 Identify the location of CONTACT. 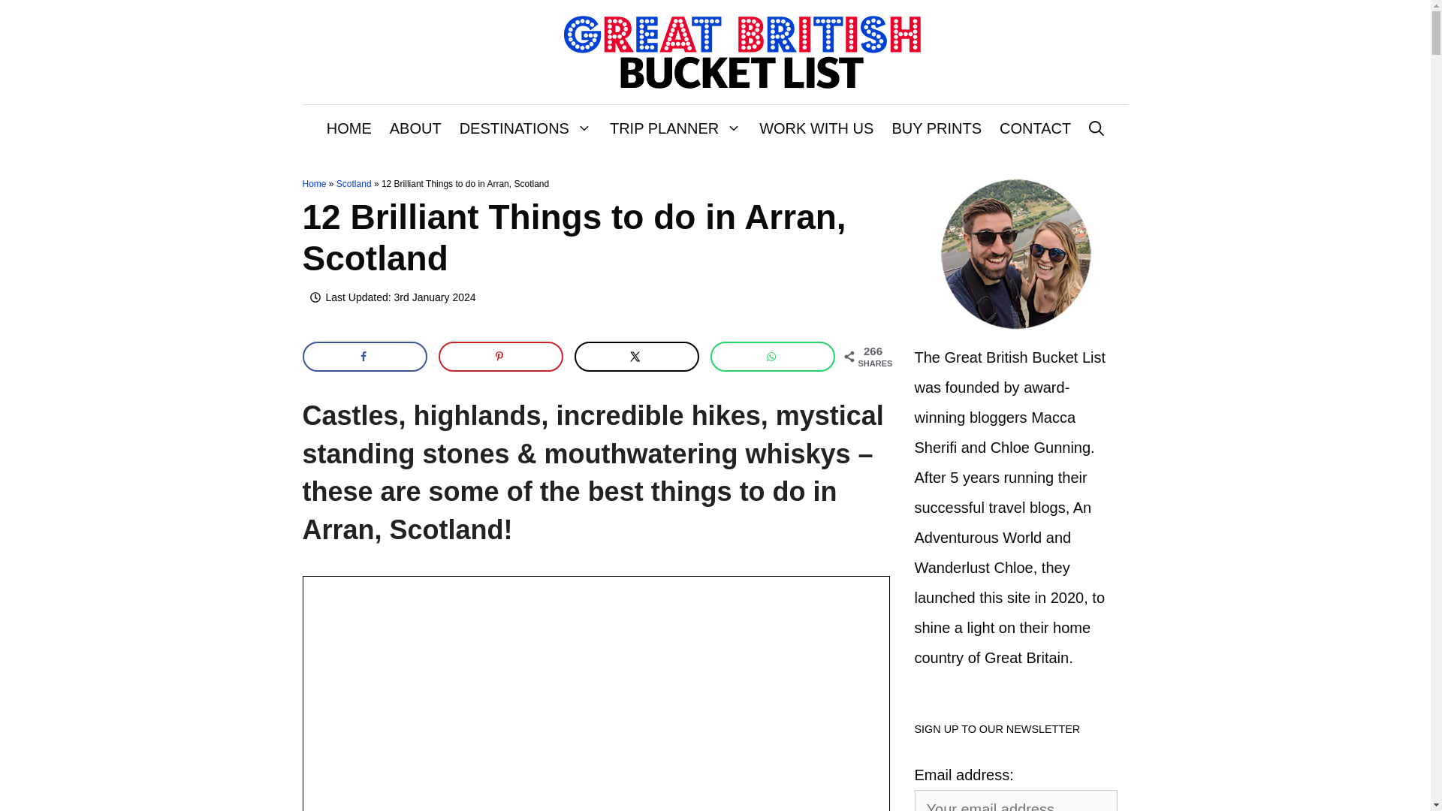
(1035, 128).